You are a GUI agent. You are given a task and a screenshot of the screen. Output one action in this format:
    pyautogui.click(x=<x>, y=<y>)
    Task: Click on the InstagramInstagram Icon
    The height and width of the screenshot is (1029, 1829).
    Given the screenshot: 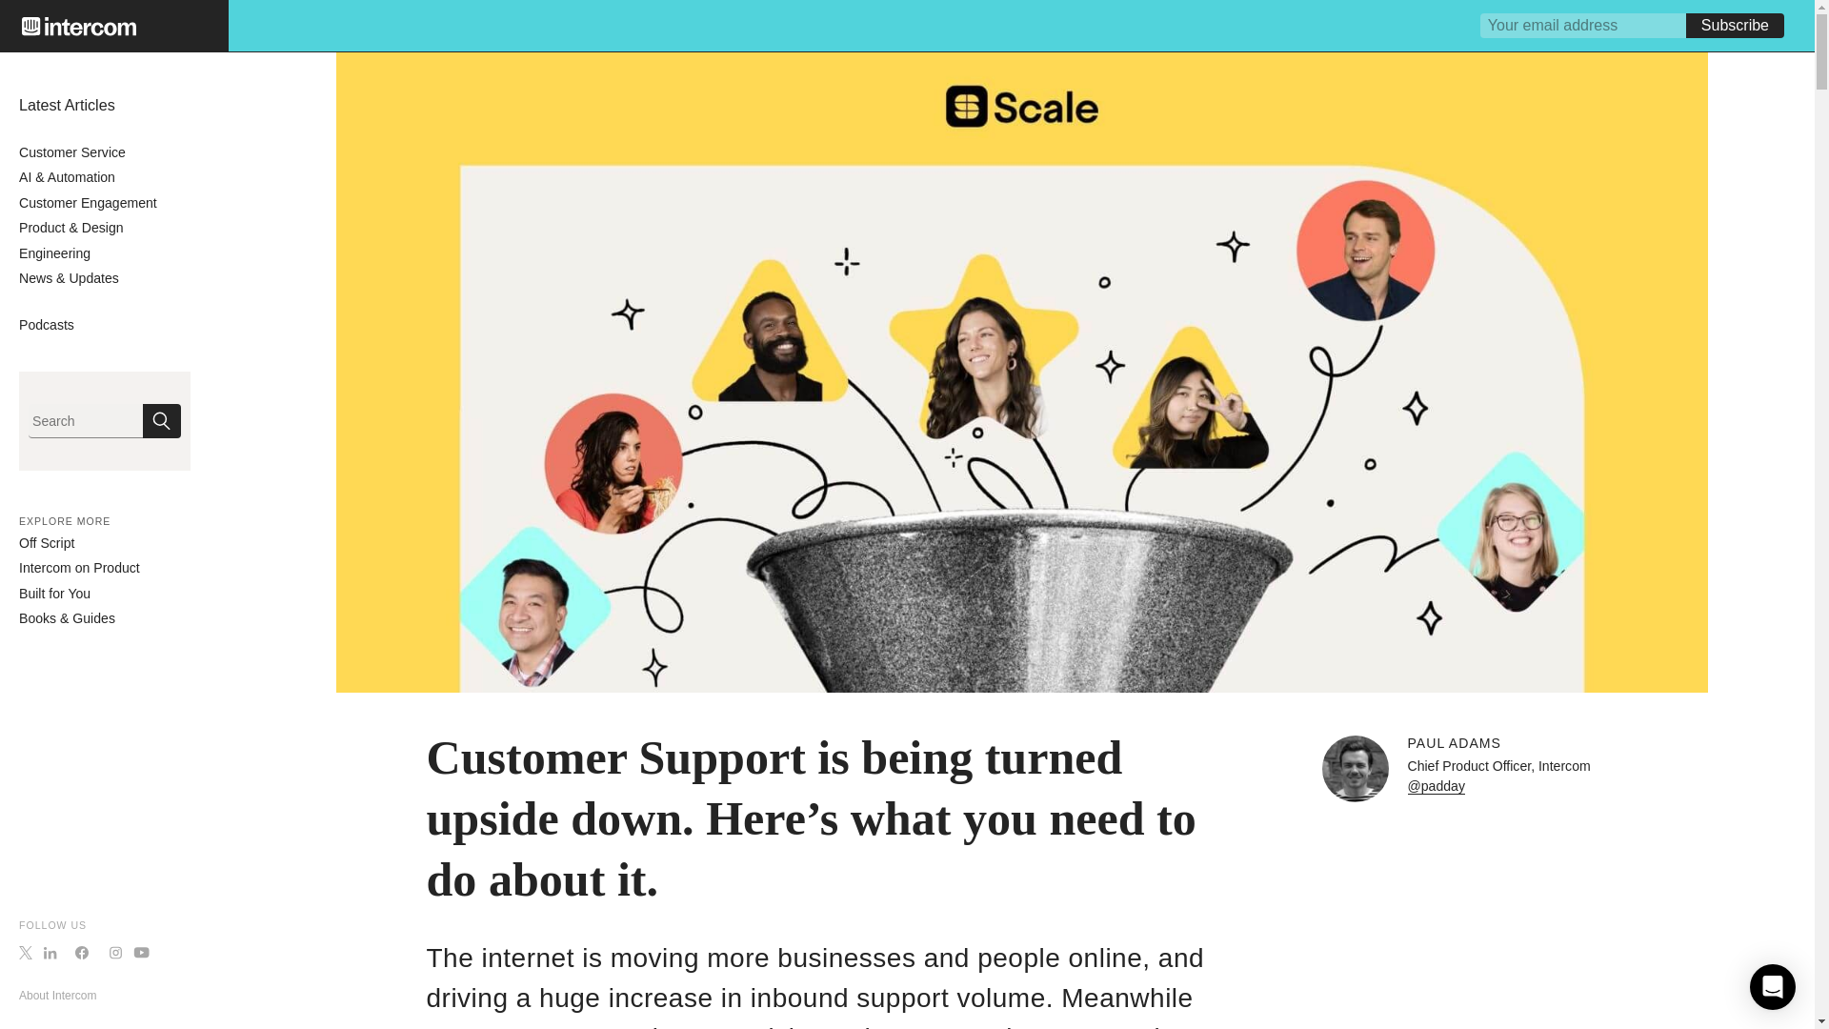 What is the action you would take?
    pyautogui.click(x=116, y=952)
    